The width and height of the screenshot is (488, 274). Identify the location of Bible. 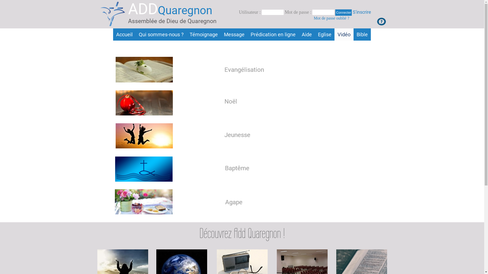
(362, 35).